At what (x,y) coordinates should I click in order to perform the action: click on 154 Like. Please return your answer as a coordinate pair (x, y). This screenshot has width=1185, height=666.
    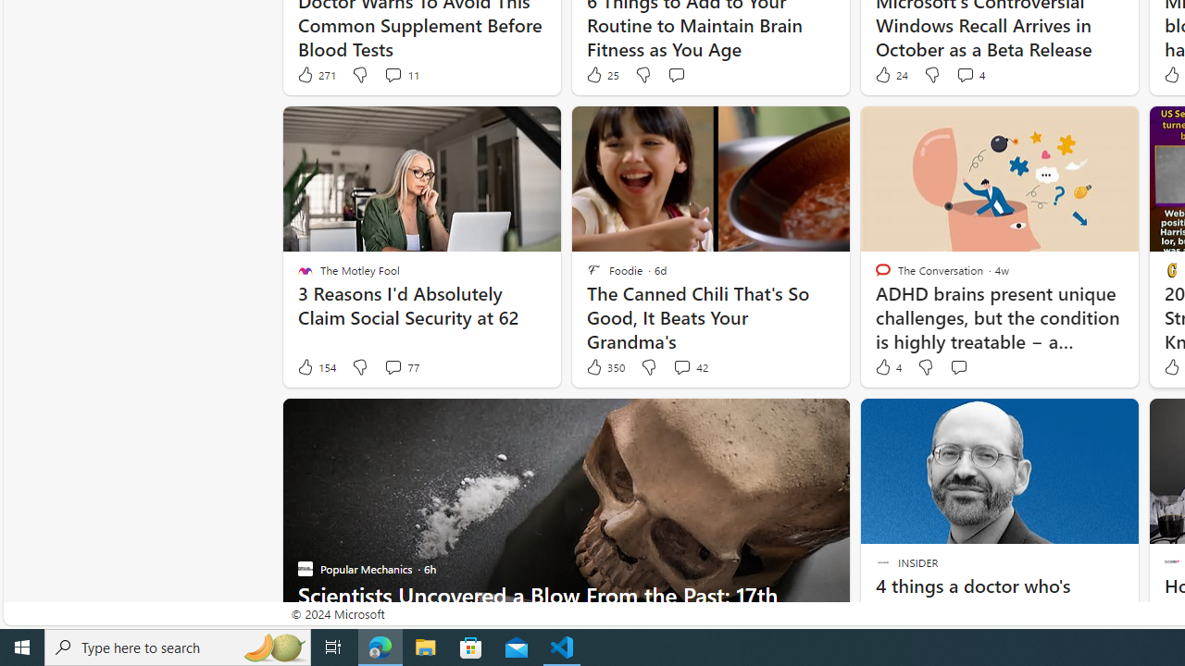
    Looking at the image, I should click on (316, 367).